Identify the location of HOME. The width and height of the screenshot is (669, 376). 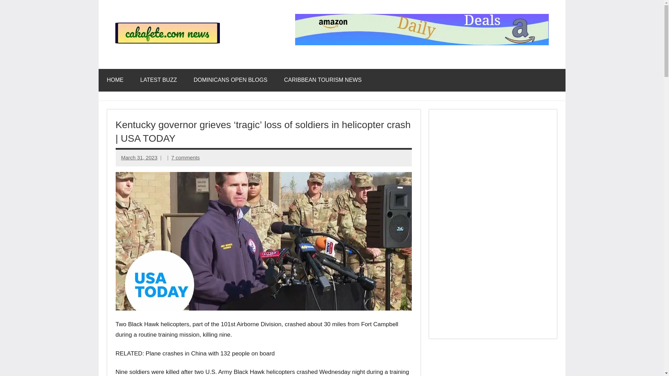
(115, 80).